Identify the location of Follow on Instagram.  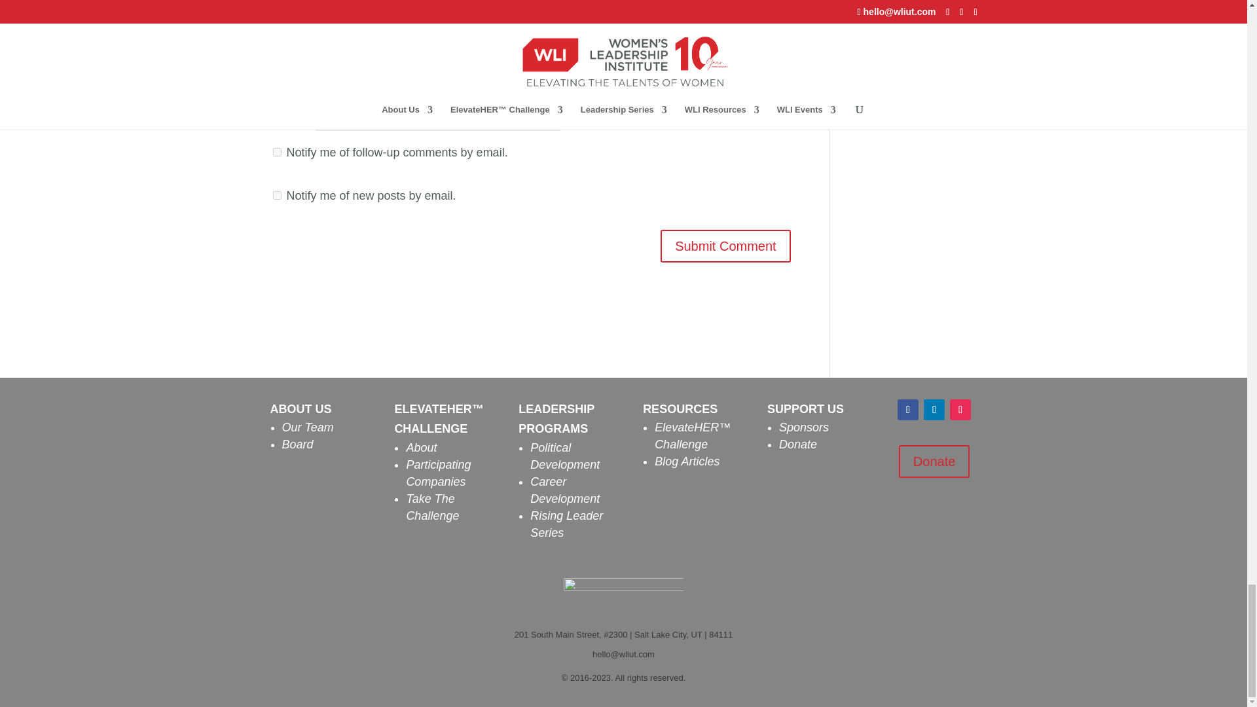
(960, 410).